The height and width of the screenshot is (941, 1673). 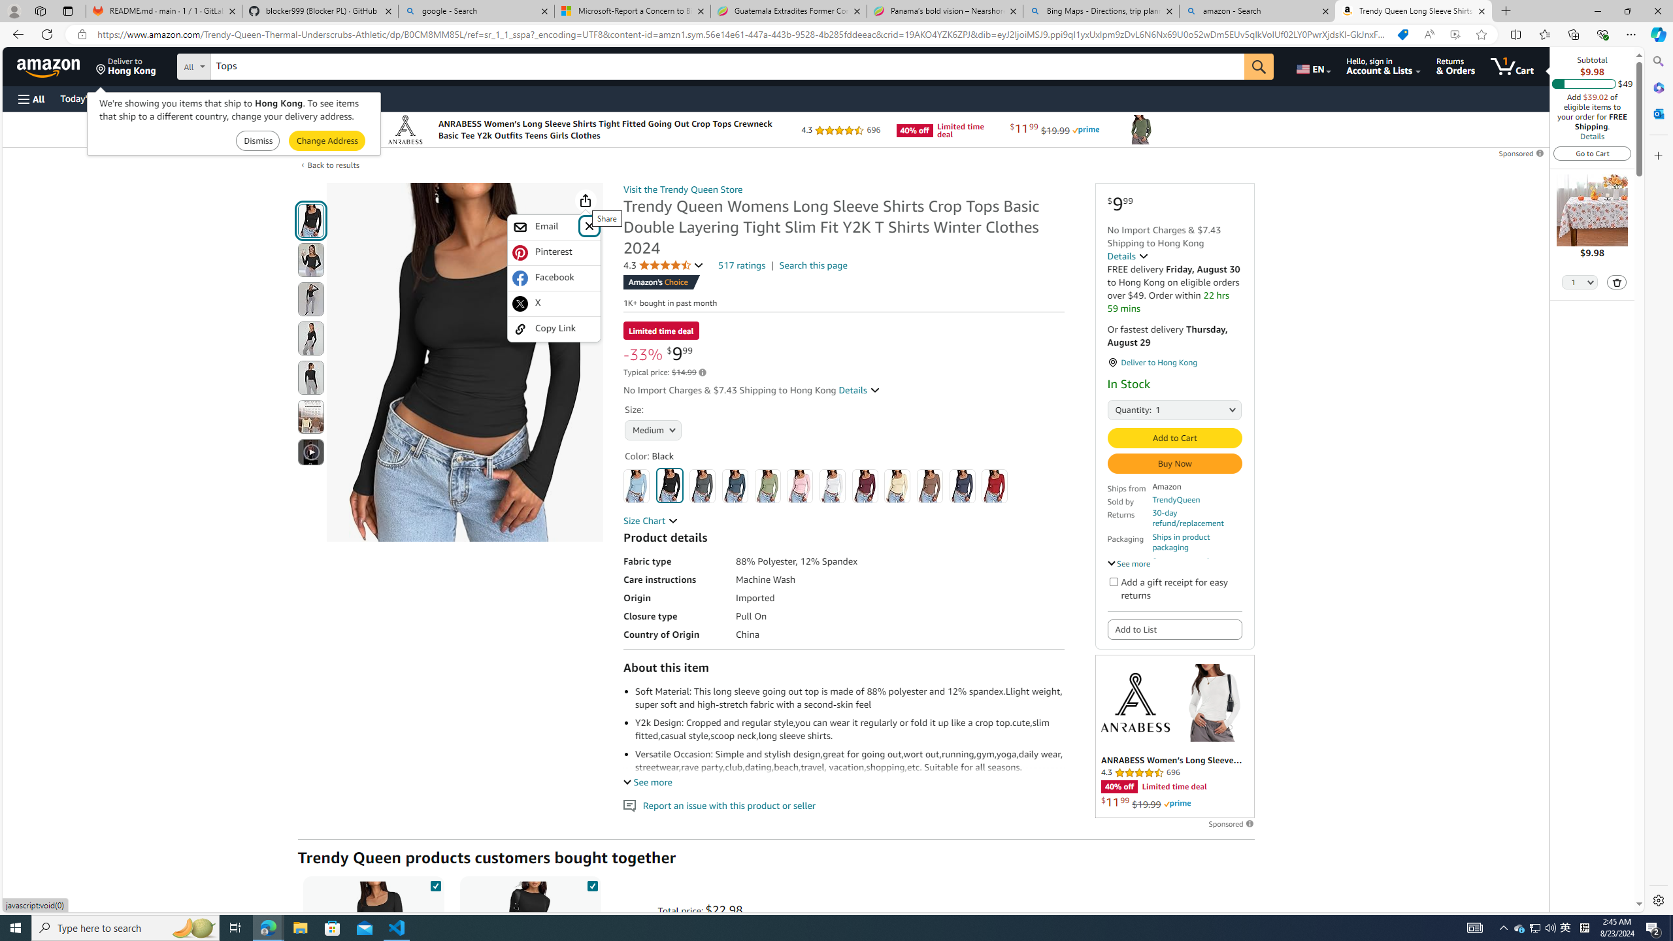 I want to click on Black, so click(x=670, y=485).